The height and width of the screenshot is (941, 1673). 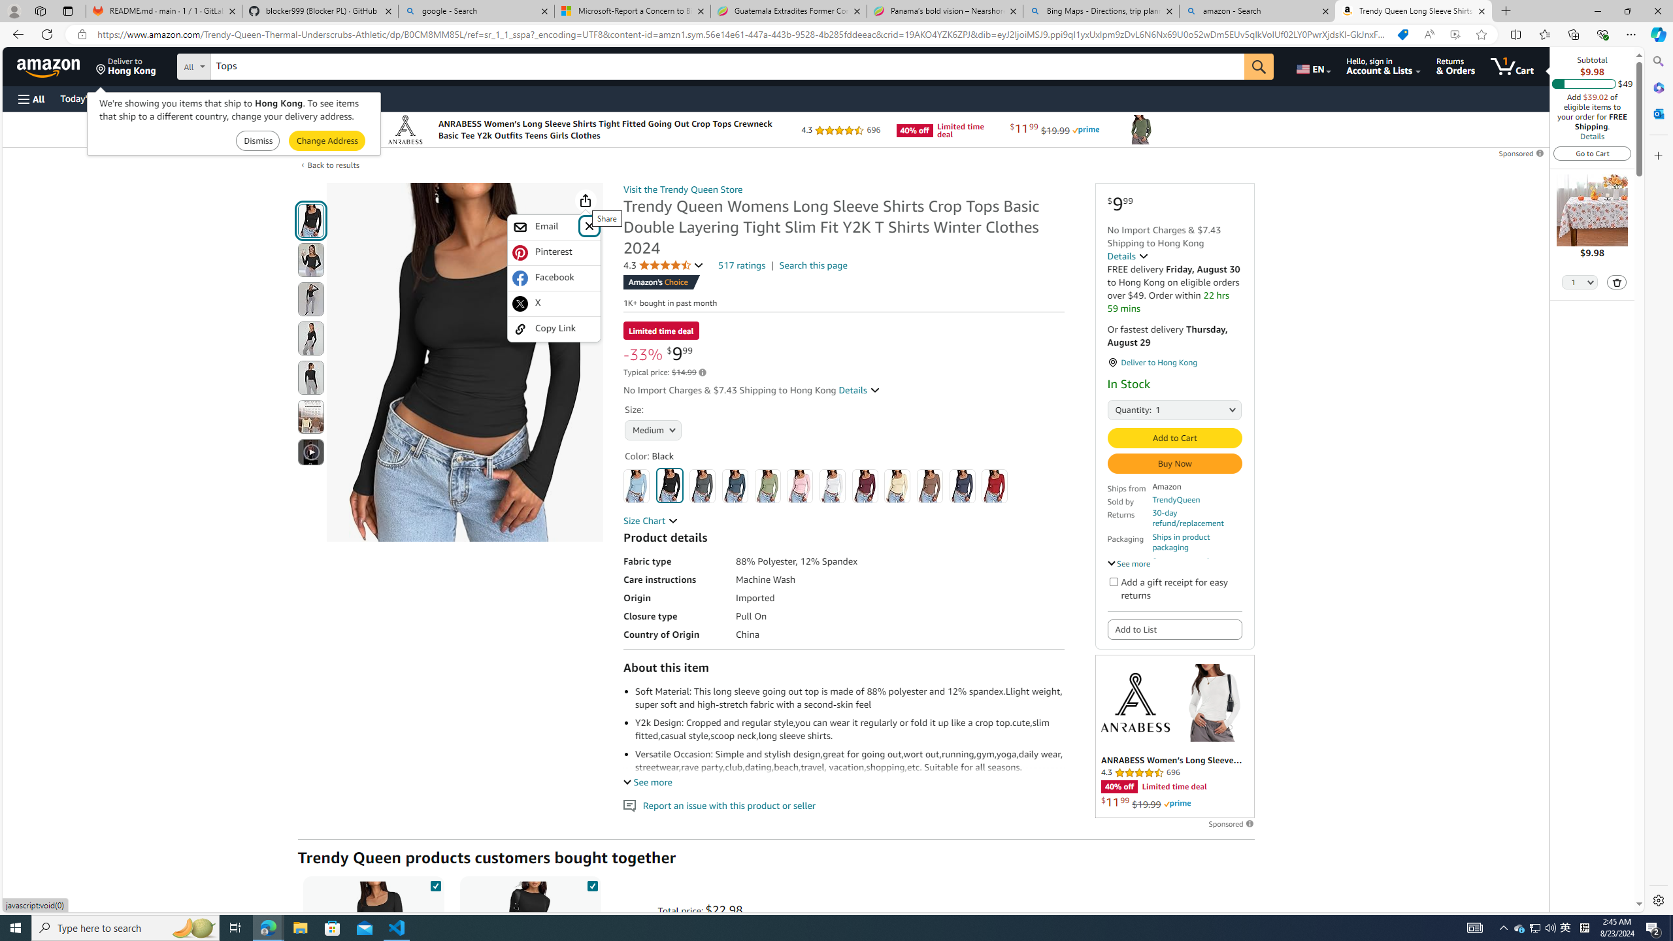 I want to click on Black, so click(x=670, y=485).